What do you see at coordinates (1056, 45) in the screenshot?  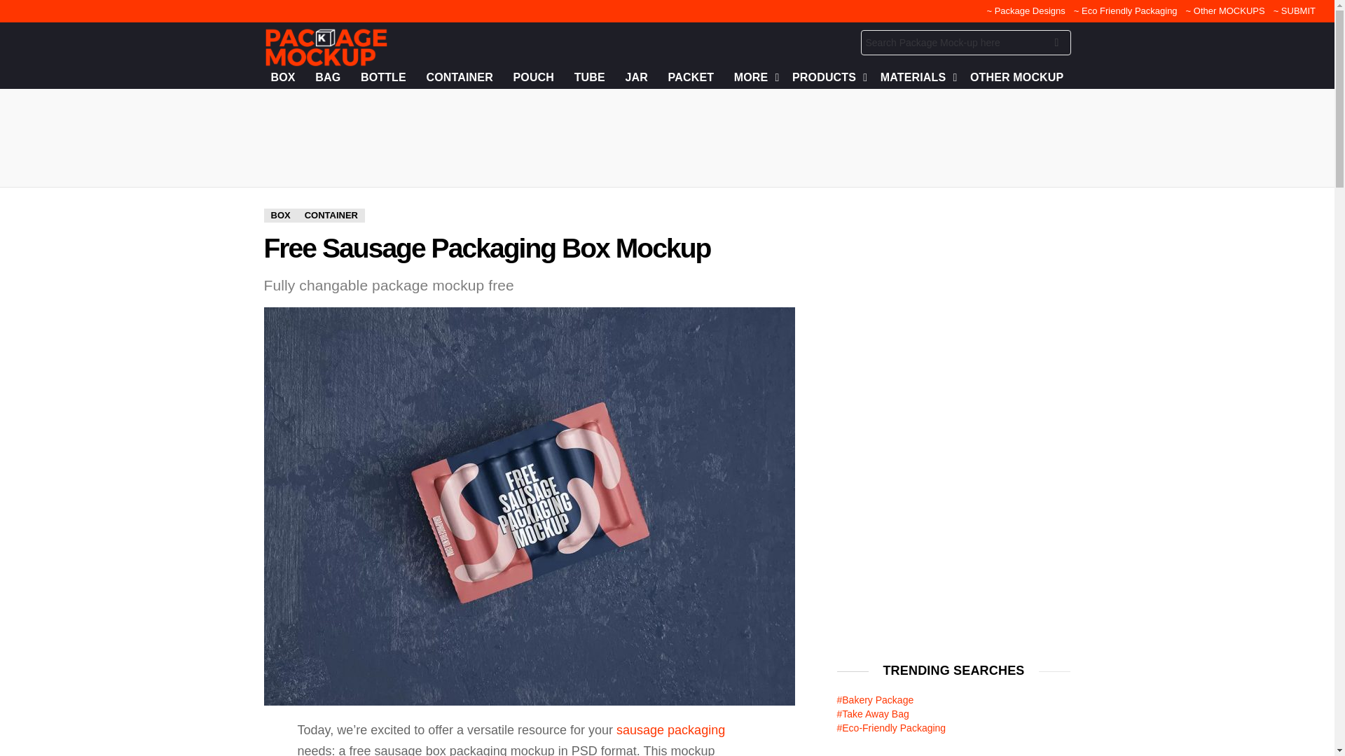 I see `SEARCH` at bounding box center [1056, 45].